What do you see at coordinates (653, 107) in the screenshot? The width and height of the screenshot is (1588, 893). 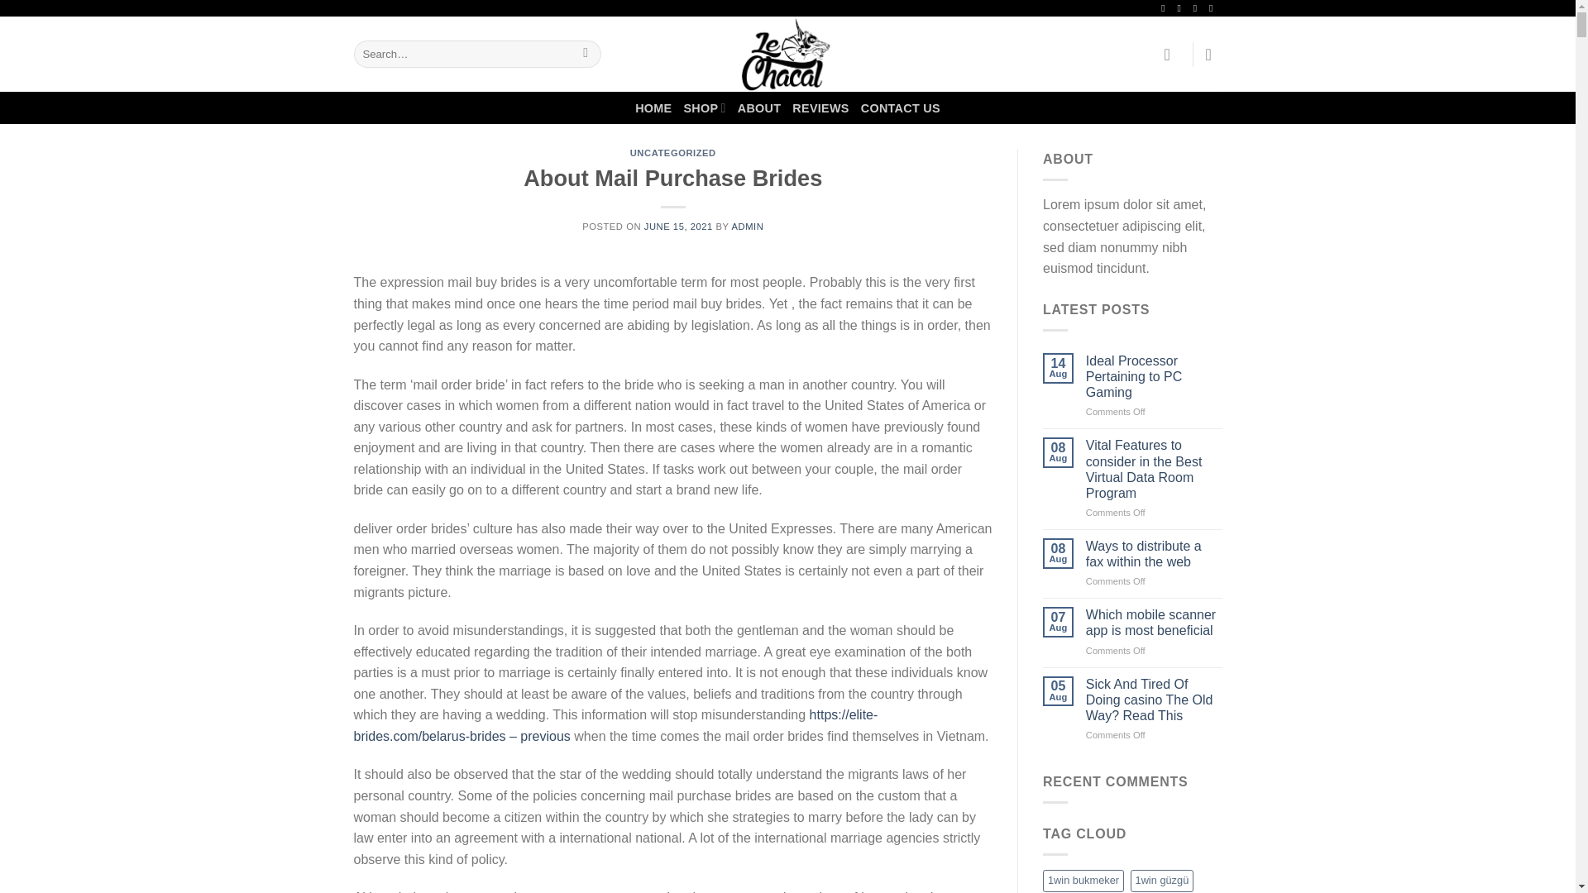 I see `HOME` at bounding box center [653, 107].